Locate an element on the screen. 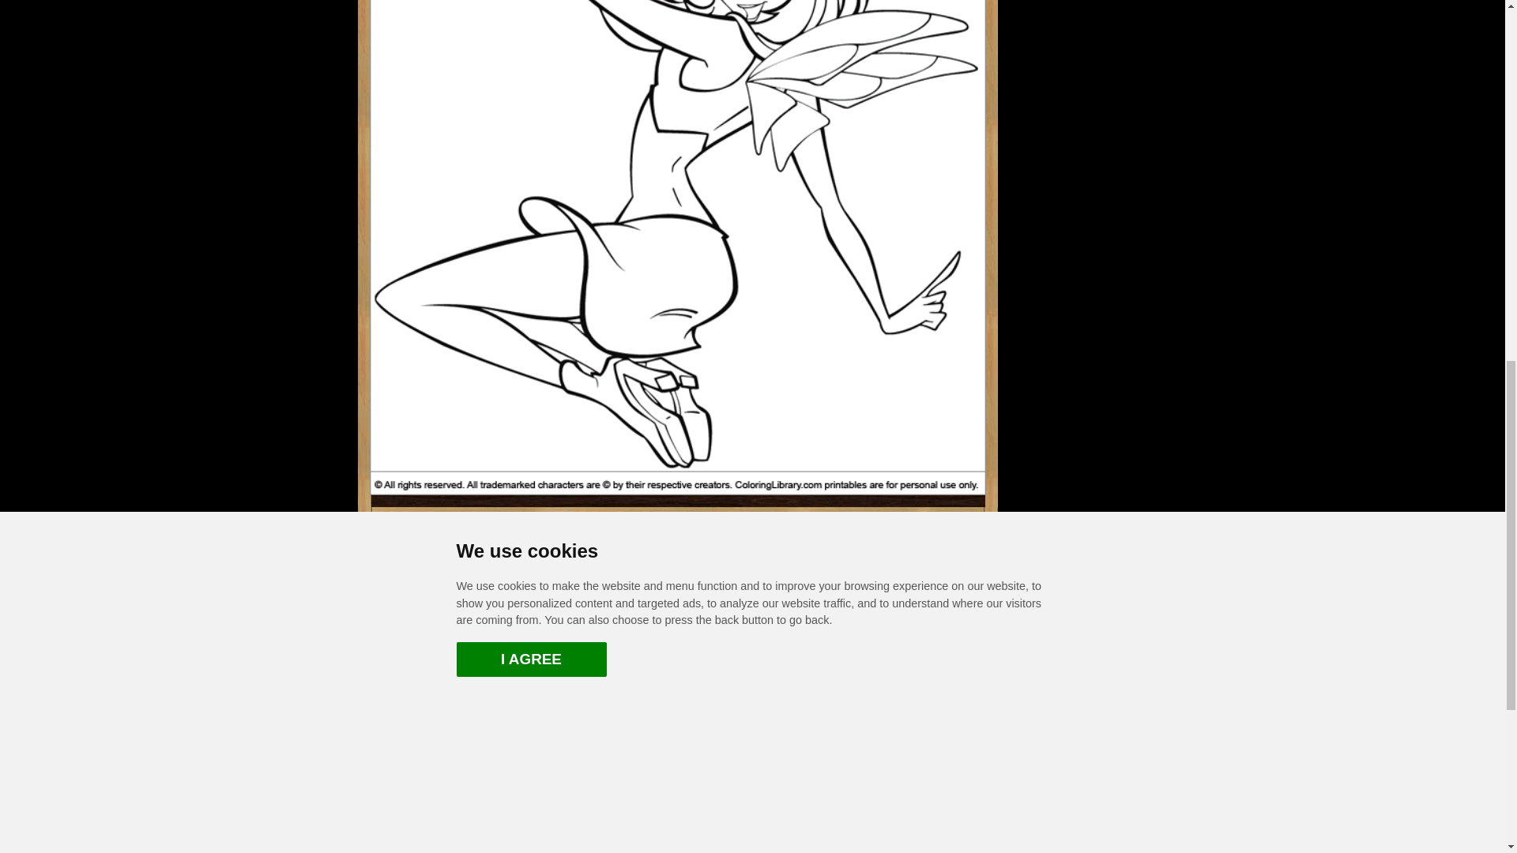 This screenshot has width=1517, height=853. privacy policy is located at coordinates (766, 785).